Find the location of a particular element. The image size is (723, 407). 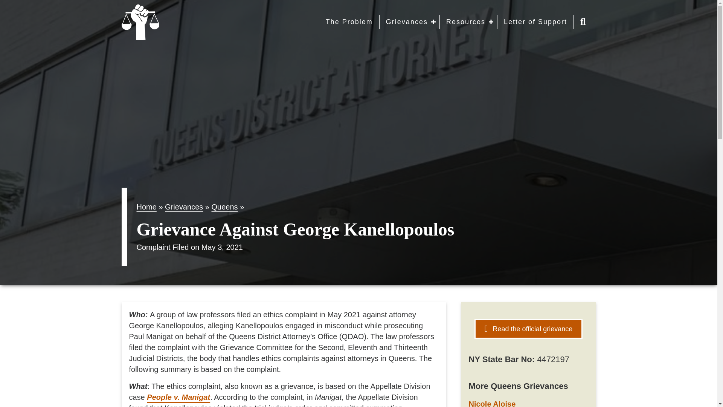

Home is located at coordinates (146, 207).